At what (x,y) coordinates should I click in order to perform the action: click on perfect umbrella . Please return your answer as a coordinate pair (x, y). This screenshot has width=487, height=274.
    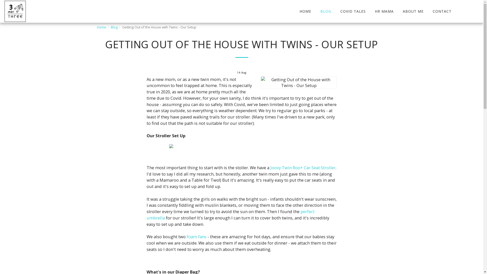
    Looking at the image, I should click on (231, 215).